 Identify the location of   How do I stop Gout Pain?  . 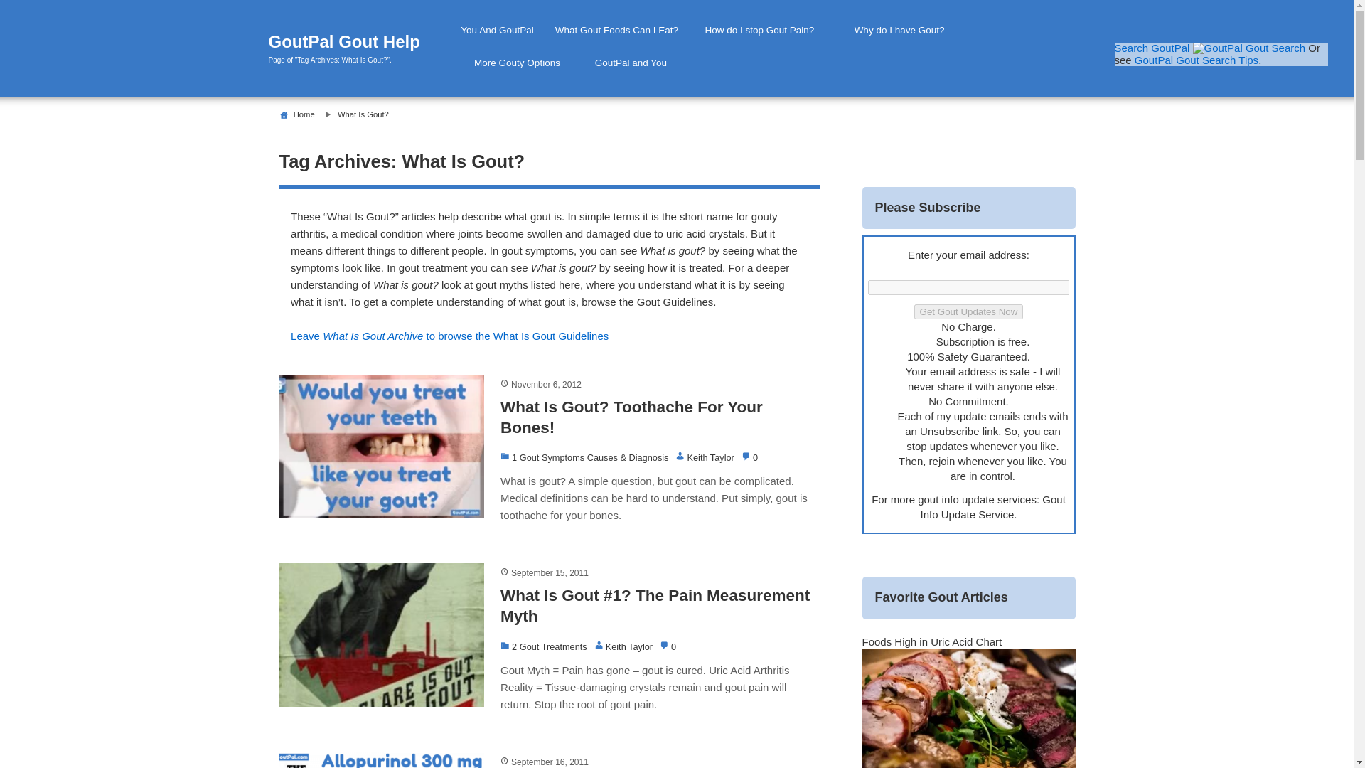
(759, 30).